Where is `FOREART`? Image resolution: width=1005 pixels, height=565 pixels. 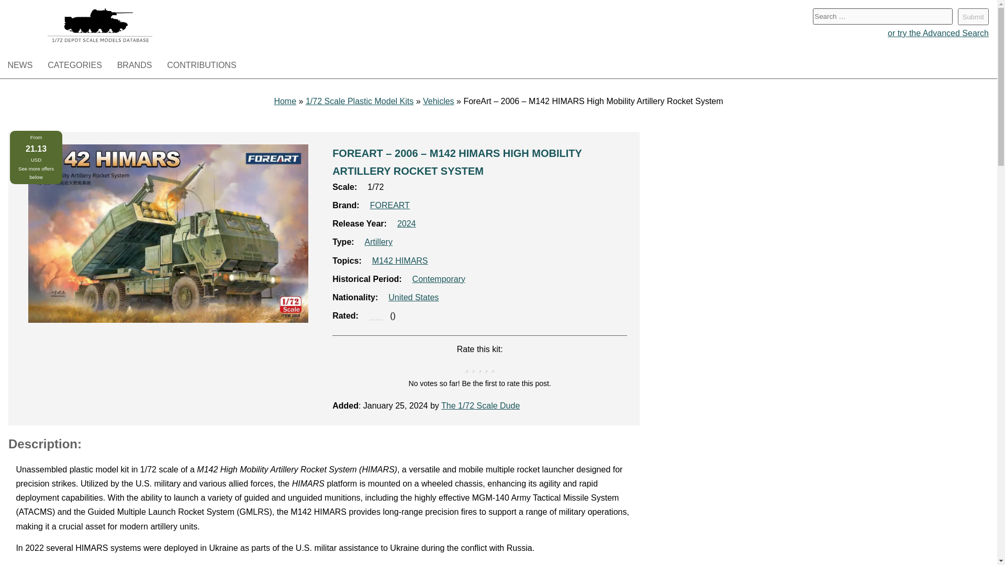 FOREART is located at coordinates (389, 205).